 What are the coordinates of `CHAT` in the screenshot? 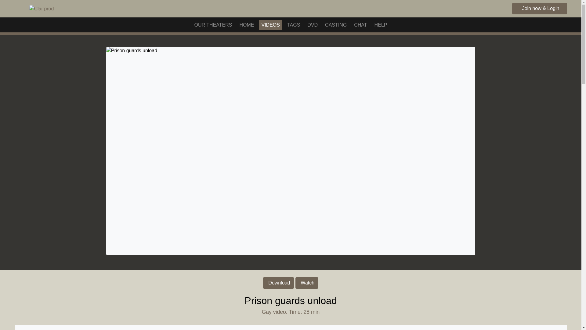 It's located at (360, 25).